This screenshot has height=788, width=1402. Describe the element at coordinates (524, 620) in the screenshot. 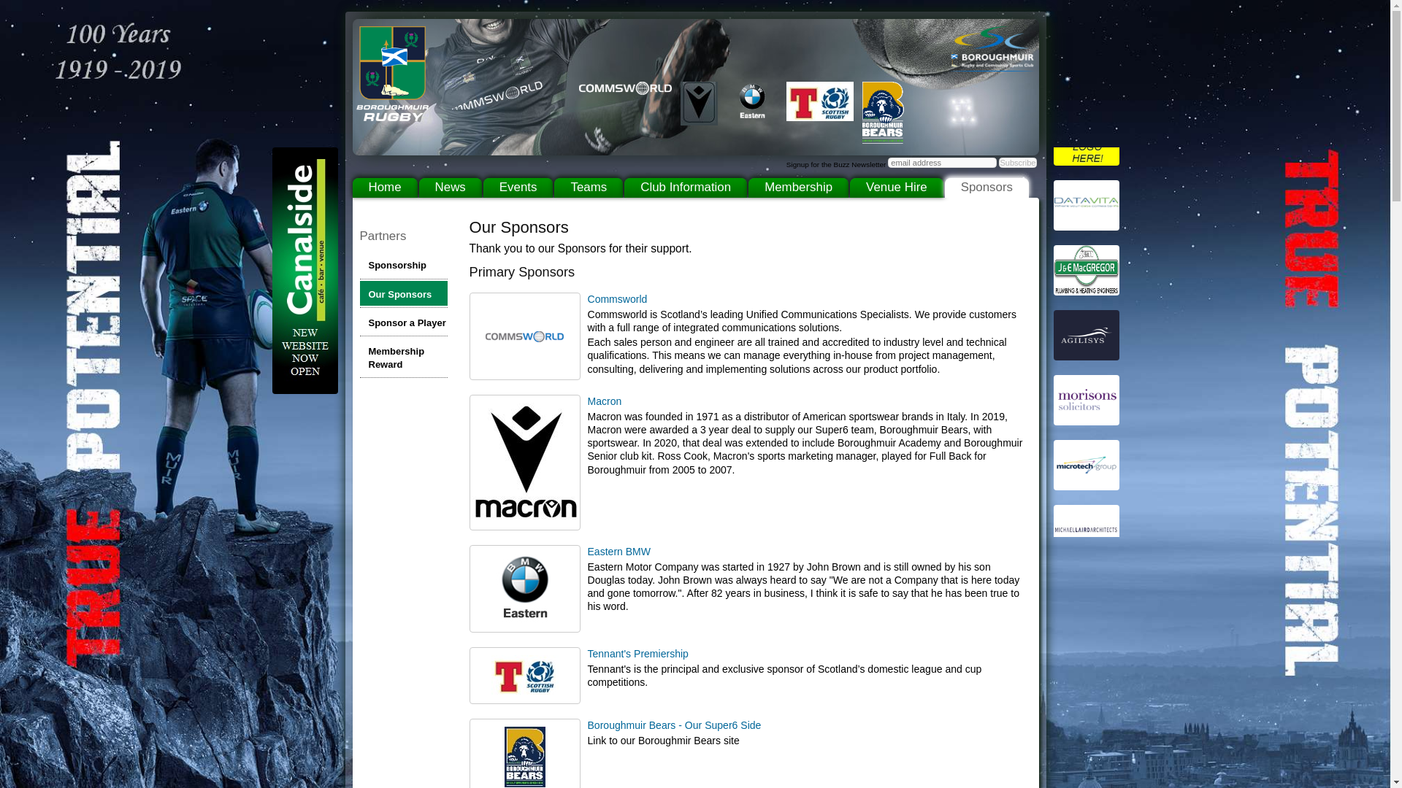

I see `Eastern BMW` at that location.